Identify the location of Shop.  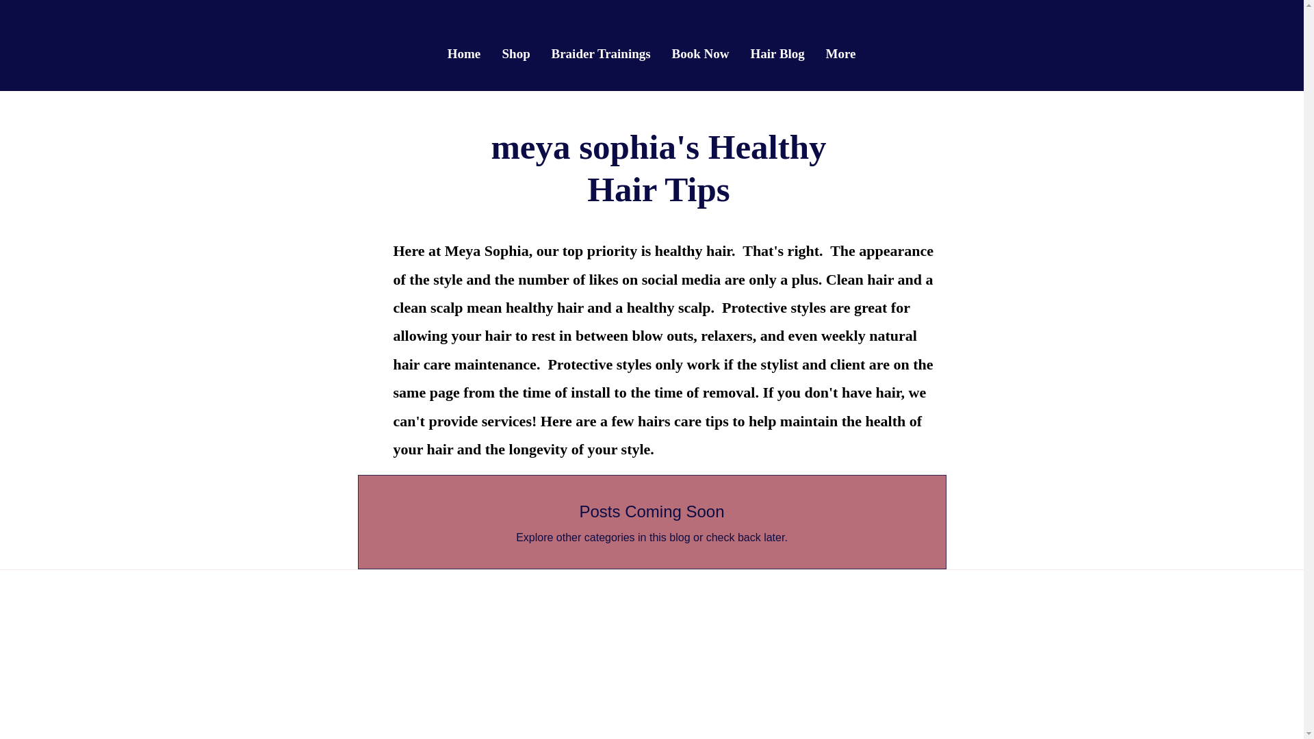
(516, 53).